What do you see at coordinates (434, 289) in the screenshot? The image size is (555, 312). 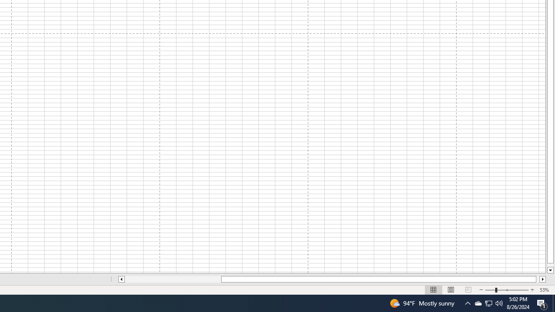 I see `Normal` at bounding box center [434, 289].